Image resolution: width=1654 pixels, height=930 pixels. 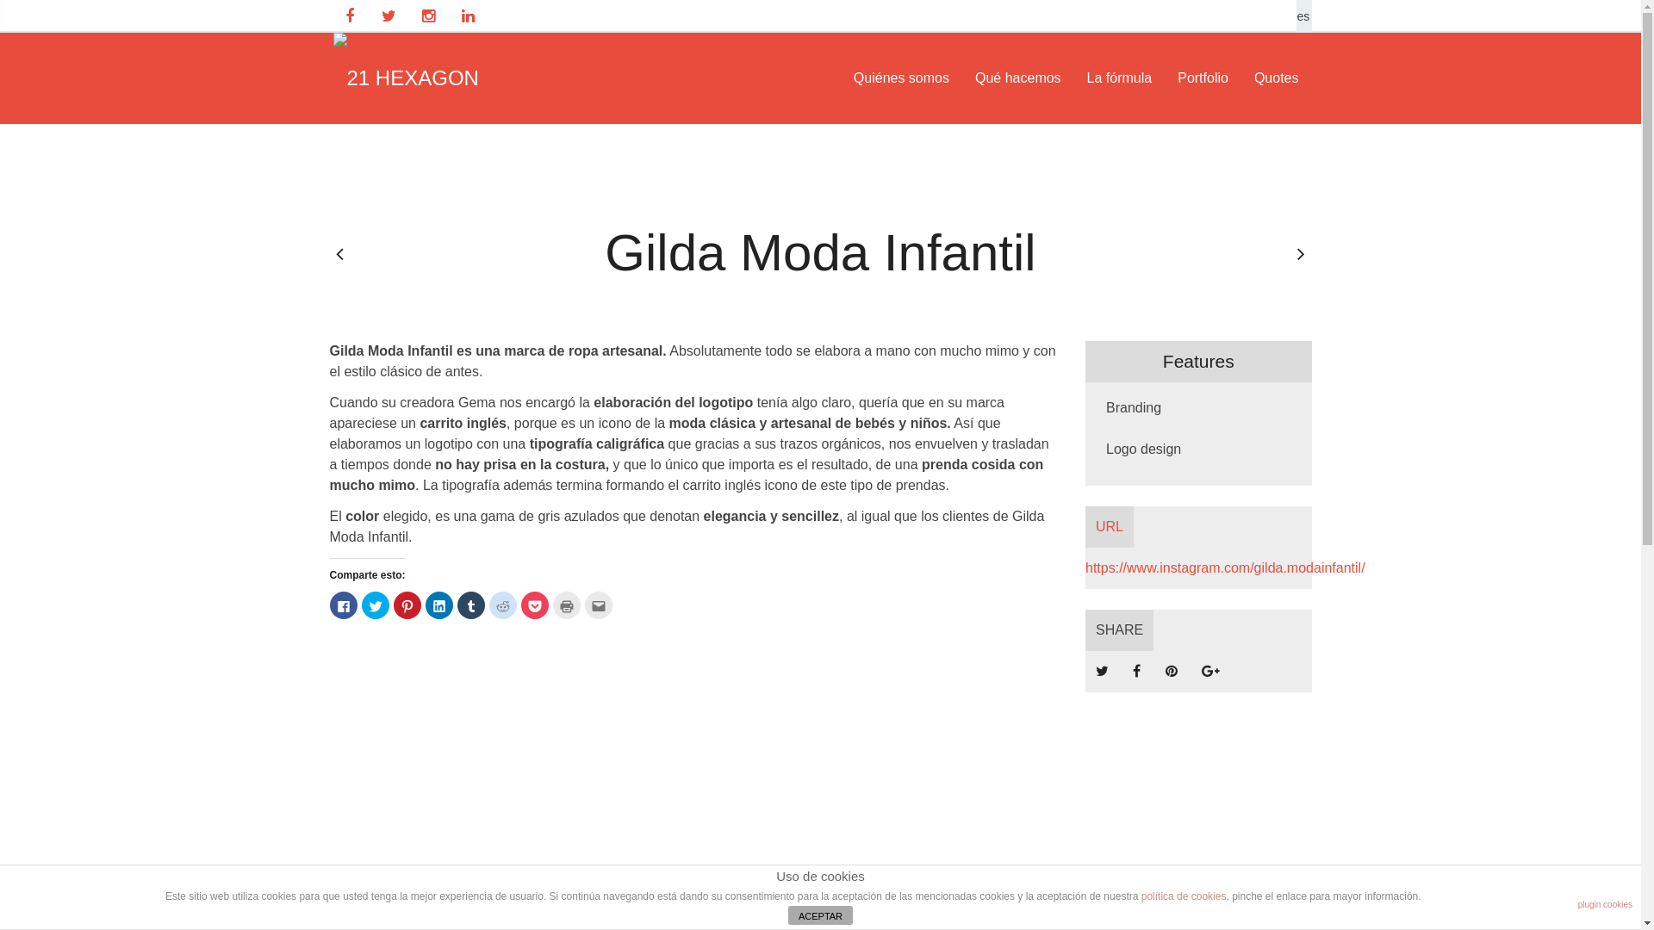 What do you see at coordinates (1199, 548) in the screenshot?
I see `URL https://www.instagram.com/gilda.modainfantil/` at bounding box center [1199, 548].